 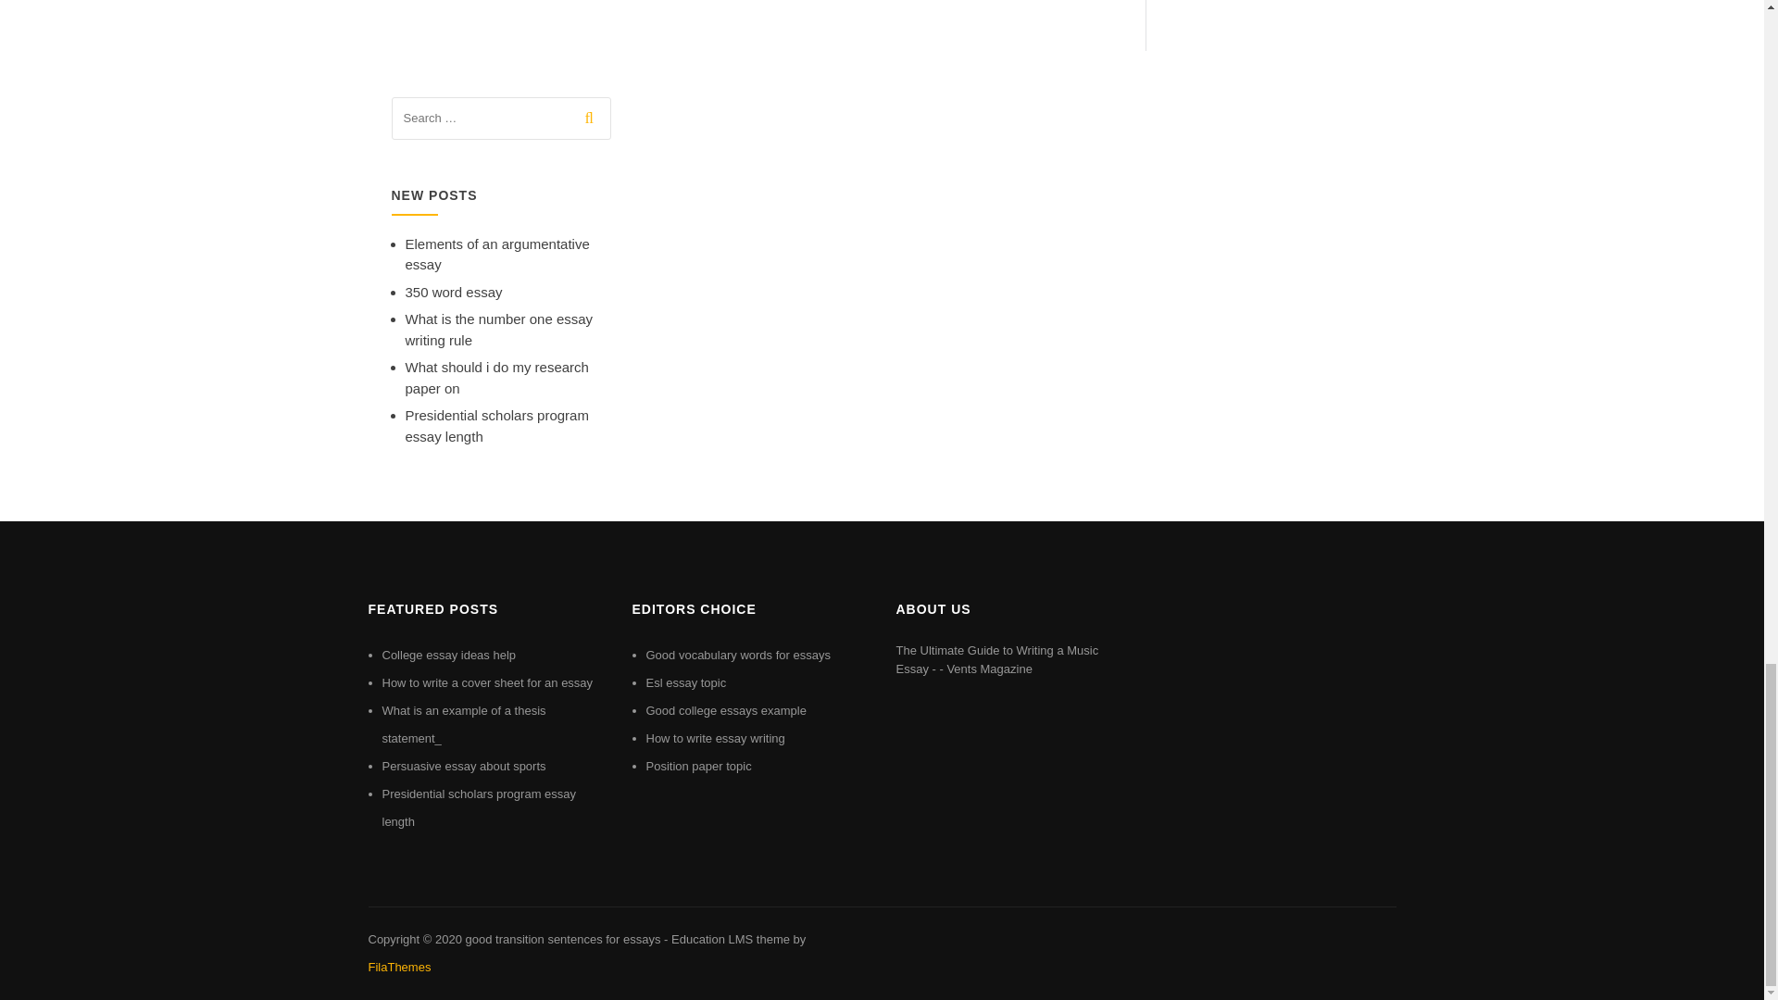 What do you see at coordinates (496, 377) in the screenshot?
I see `What should i do my research paper on` at bounding box center [496, 377].